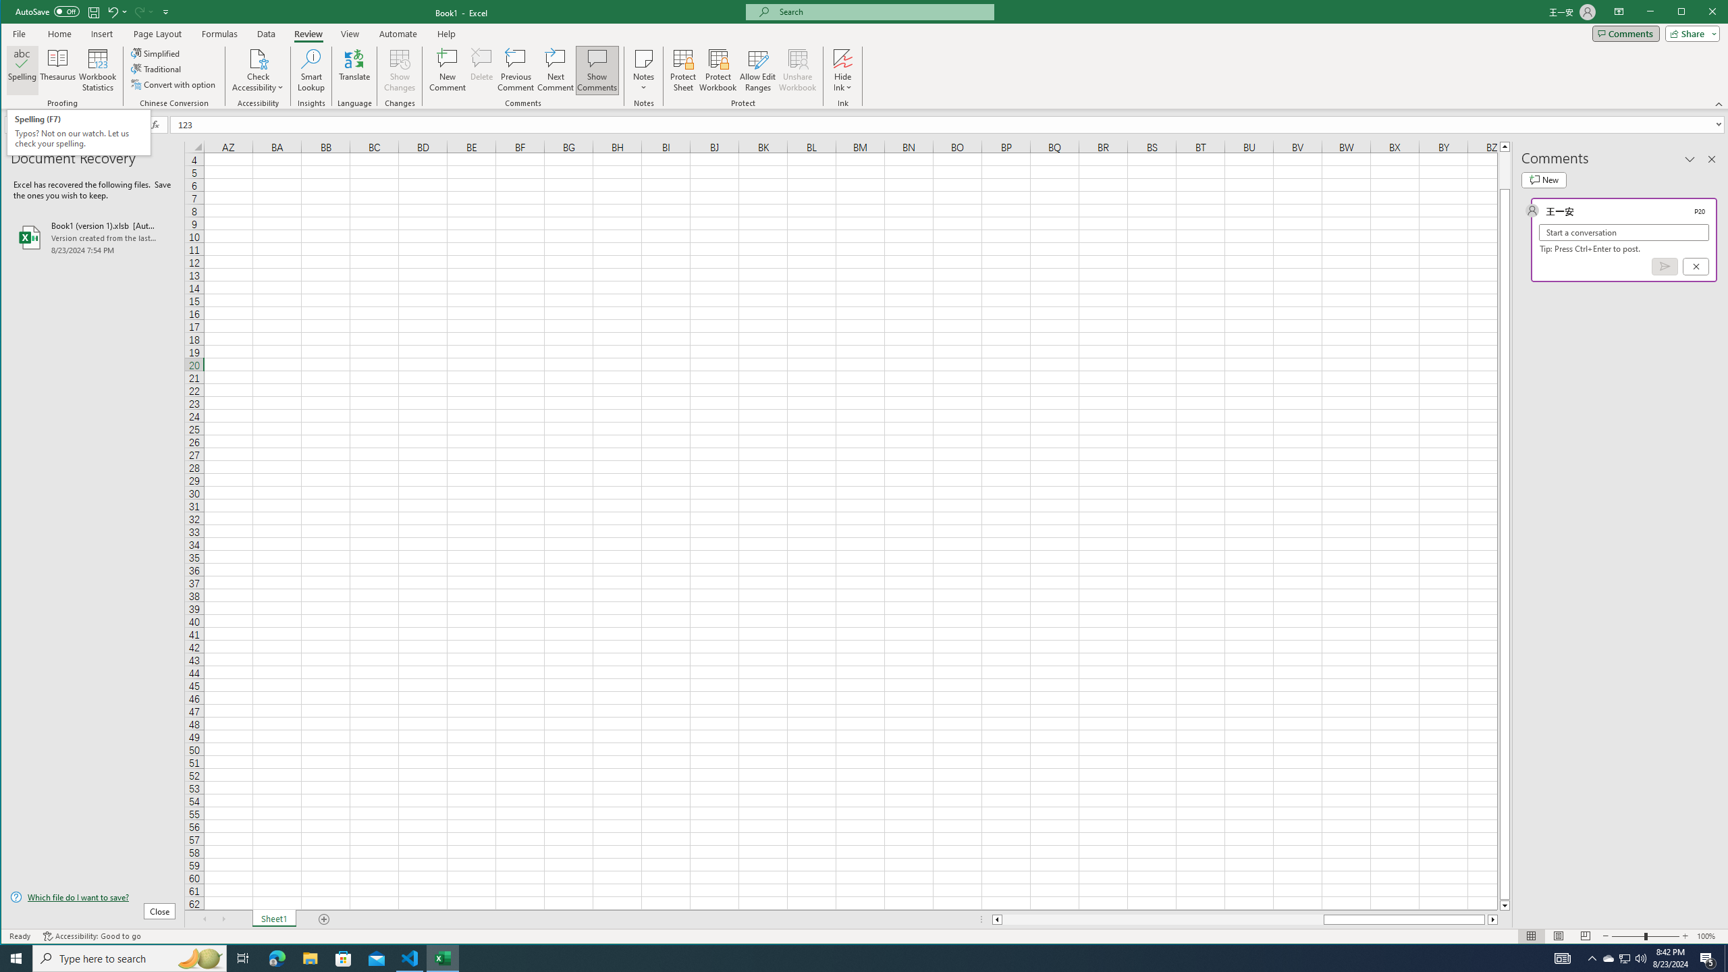 The height and width of the screenshot is (972, 1728). I want to click on New comment, so click(1543, 180).